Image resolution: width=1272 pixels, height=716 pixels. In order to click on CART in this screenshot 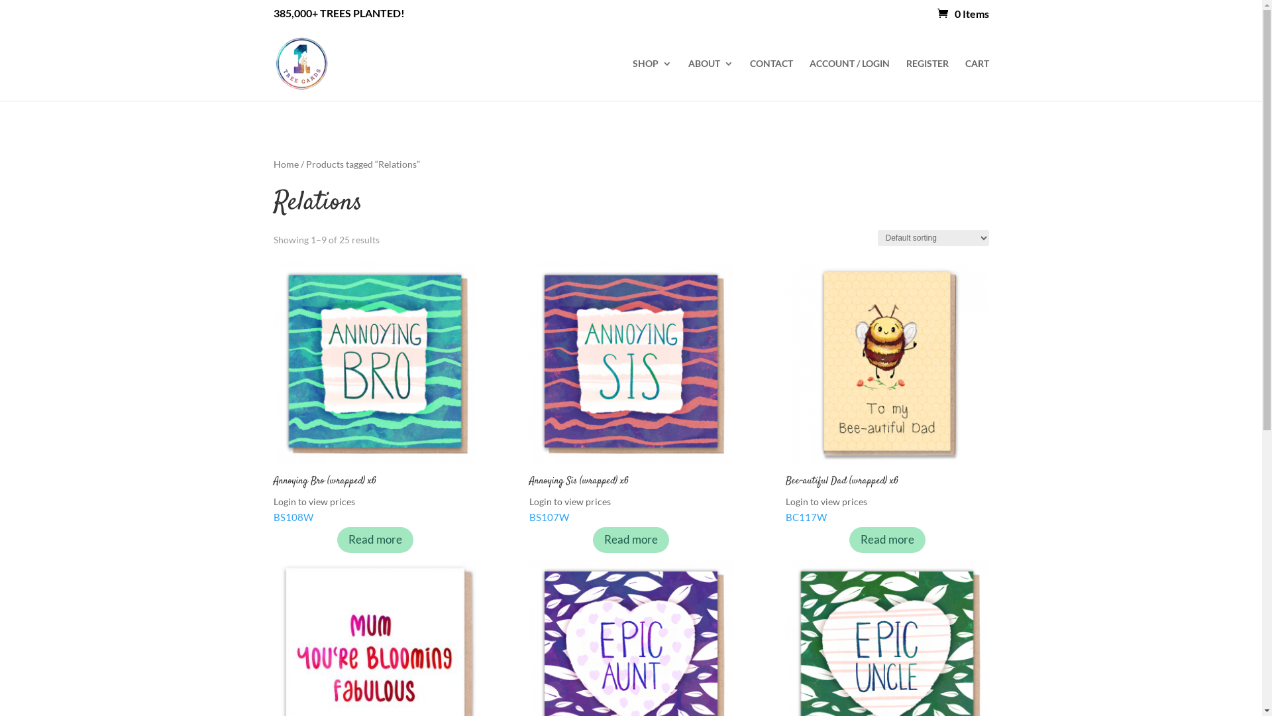, I will do `click(977, 80)`.